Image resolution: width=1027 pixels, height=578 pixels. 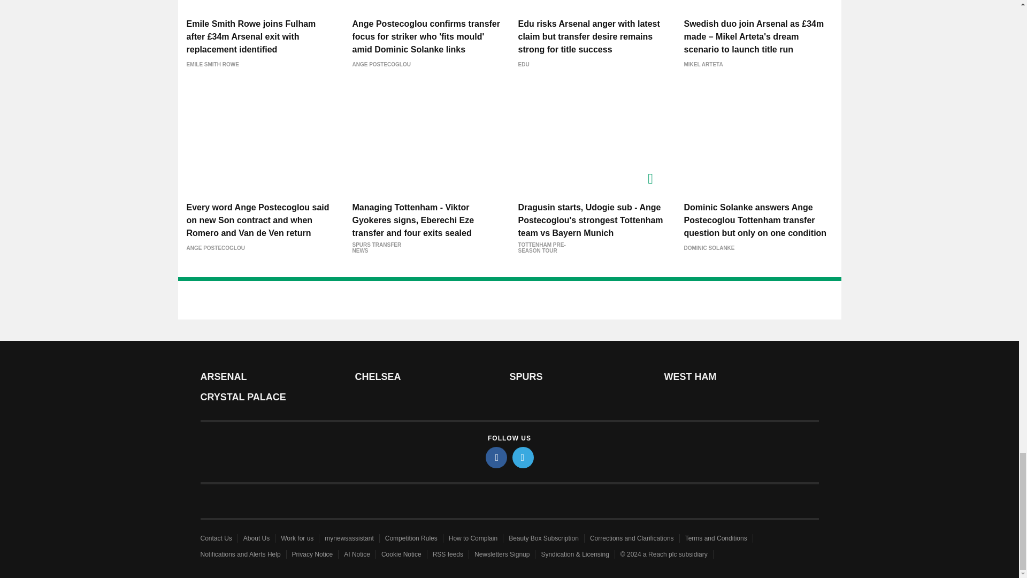 What do you see at coordinates (496, 457) in the screenshot?
I see `facebook` at bounding box center [496, 457].